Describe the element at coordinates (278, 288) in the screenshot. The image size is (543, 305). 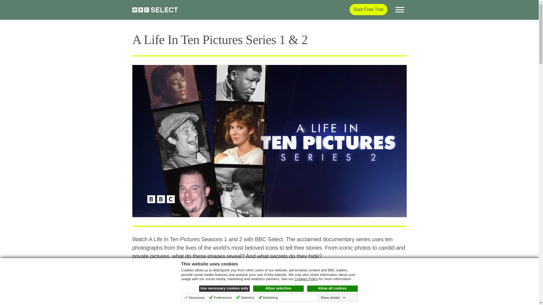
I see `Allow selection` at that location.